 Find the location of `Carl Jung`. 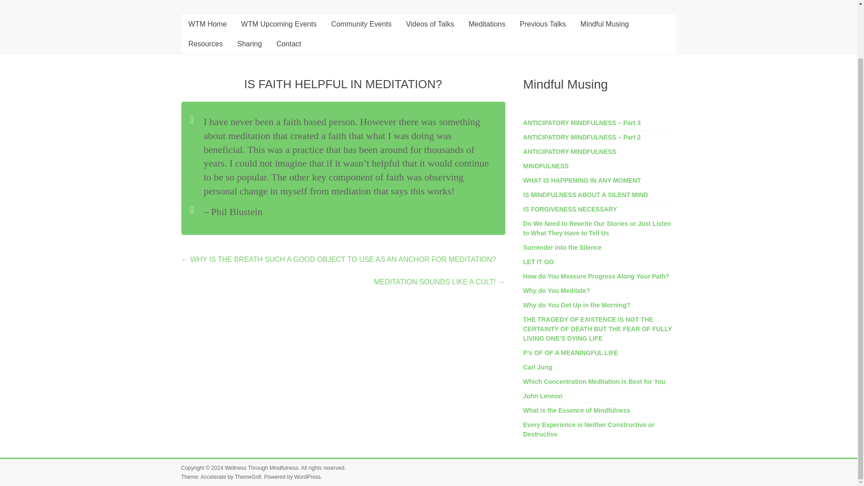

Carl Jung is located at coordinates (538, 367).